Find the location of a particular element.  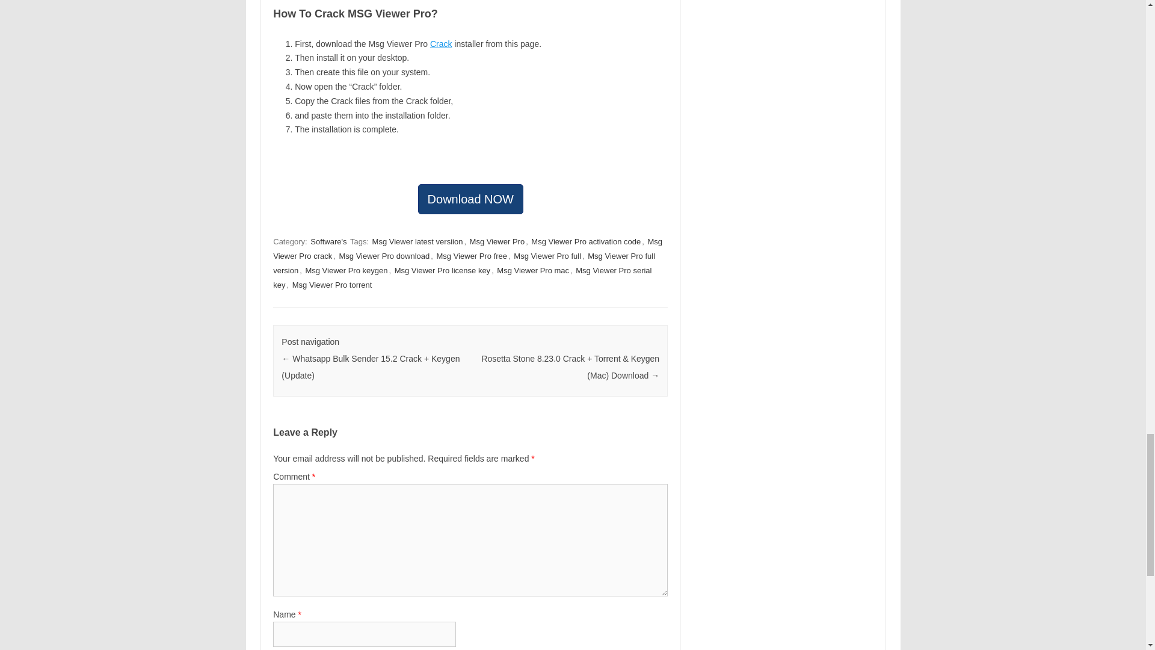

Msg Viewer Pro activation code is located at coordinates (586, 242).